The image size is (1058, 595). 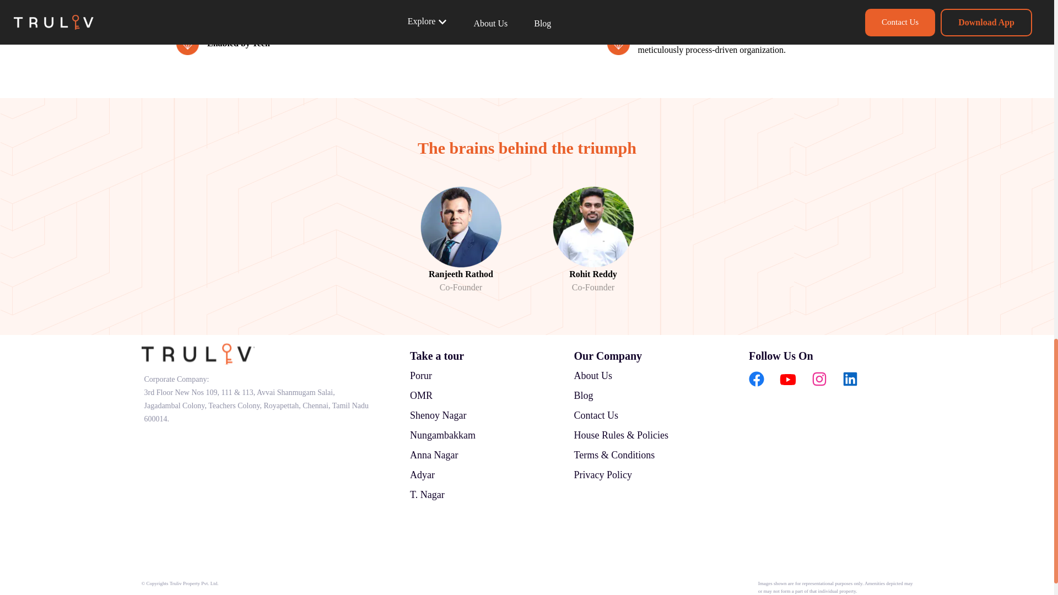 What do you see at coordinates (593, 376) in the screenshot?
I see `About Us` at bounding box center [593, 376].